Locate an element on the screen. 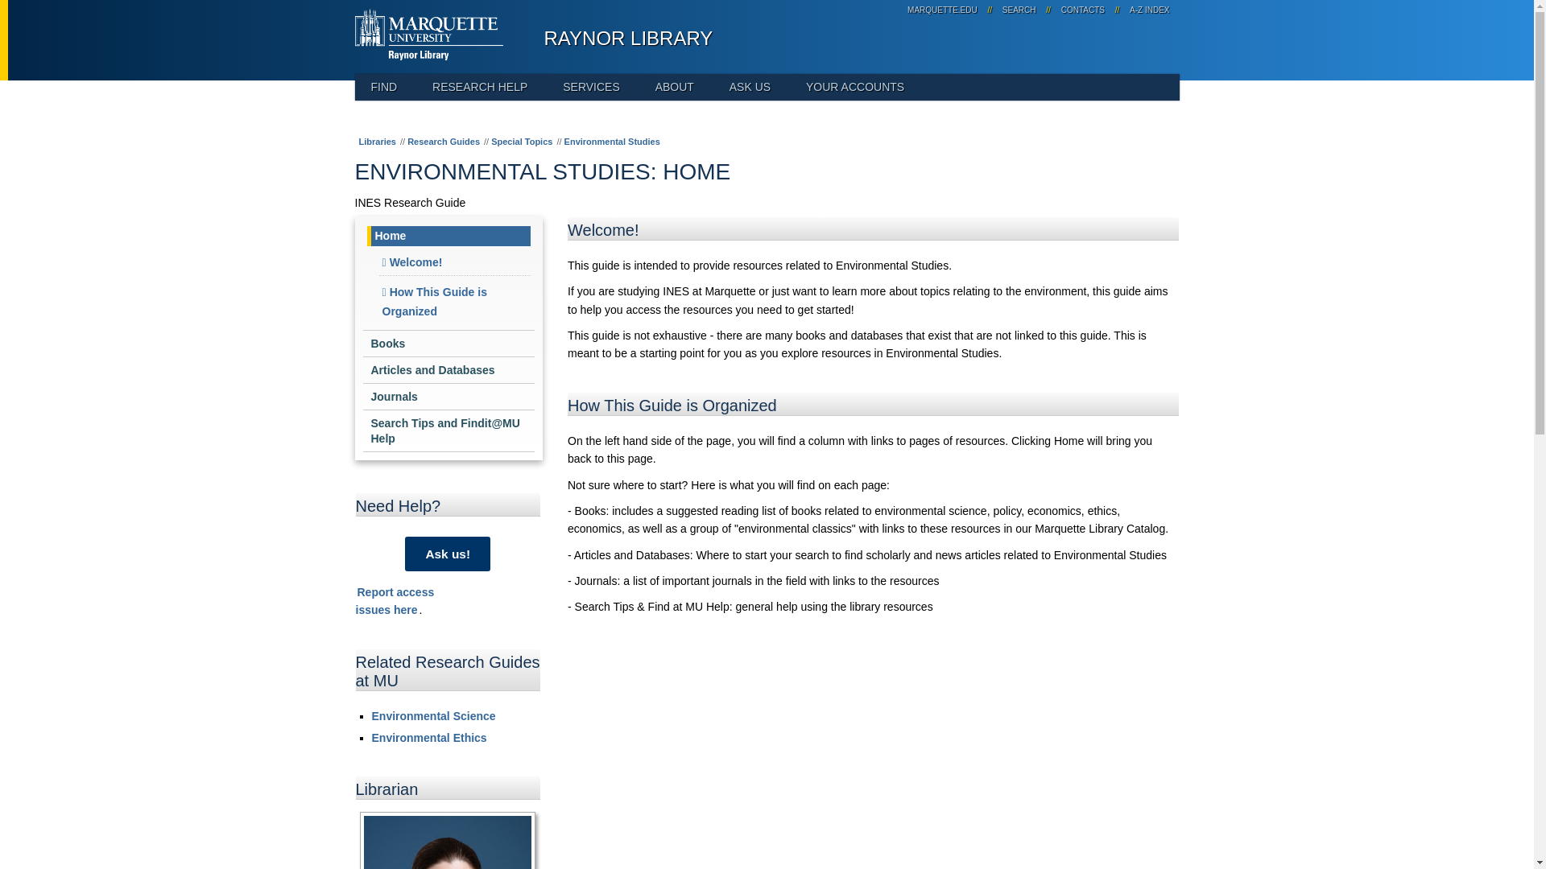 The image size is (1546, 869). SERVICES is located at coordinates (591, 87).